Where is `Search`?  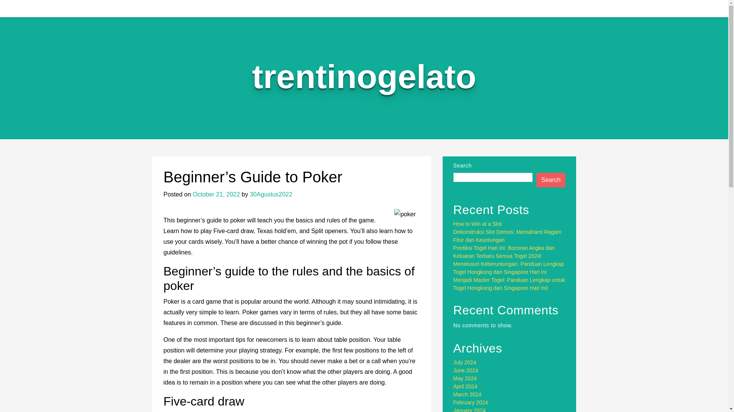 Search is located at coordinates (551, 180).